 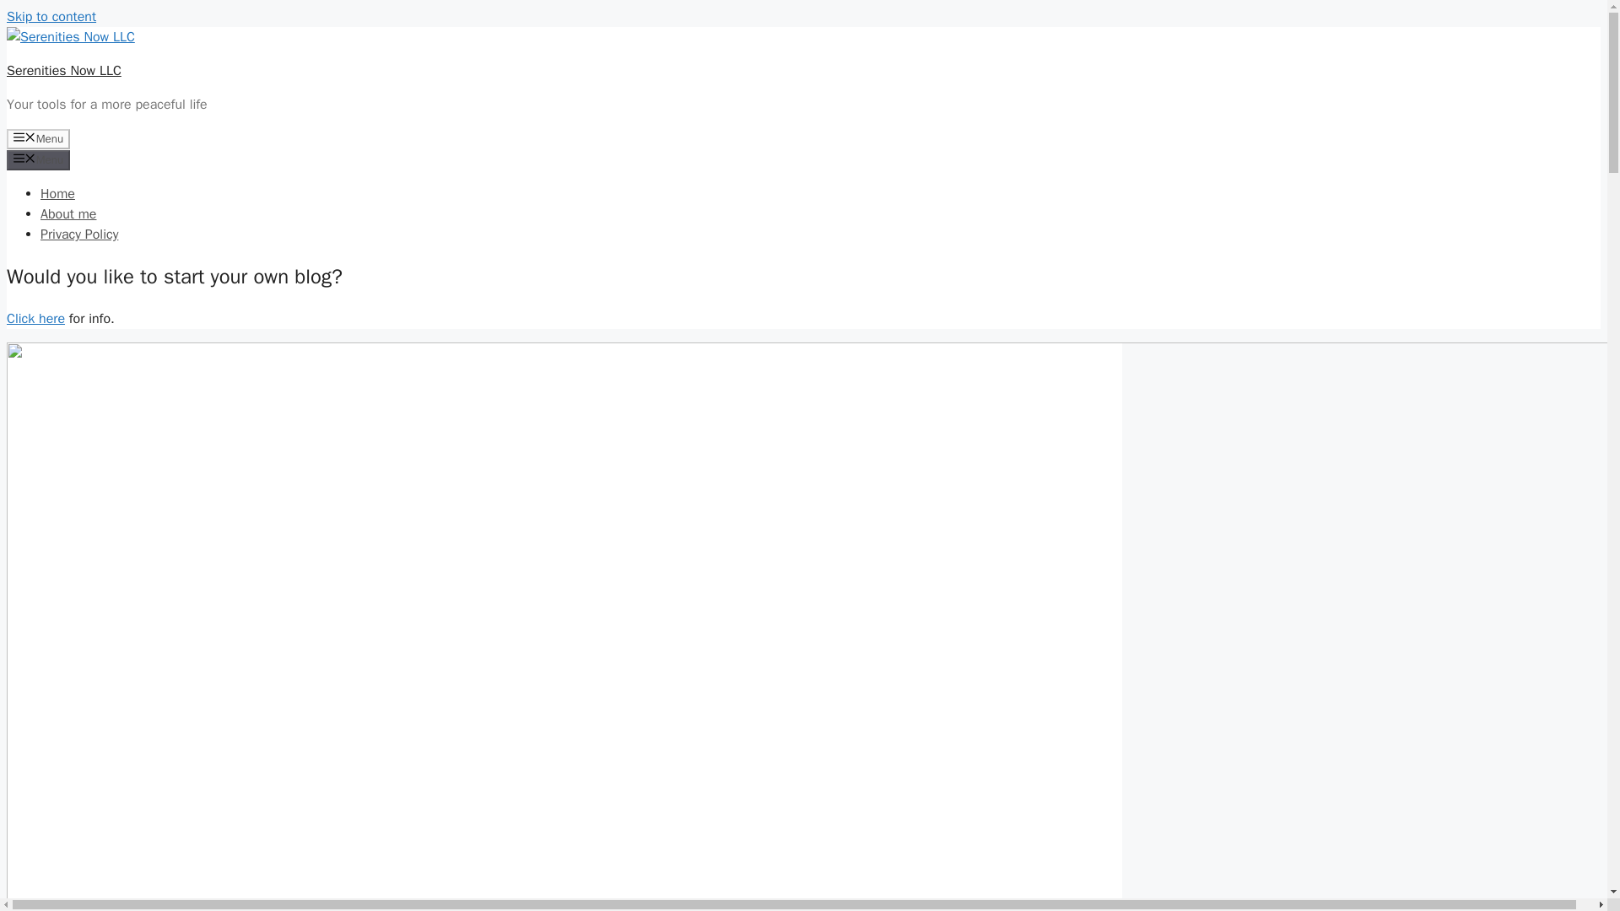 I want to click on Skip to content, so click(x=51, y=17).